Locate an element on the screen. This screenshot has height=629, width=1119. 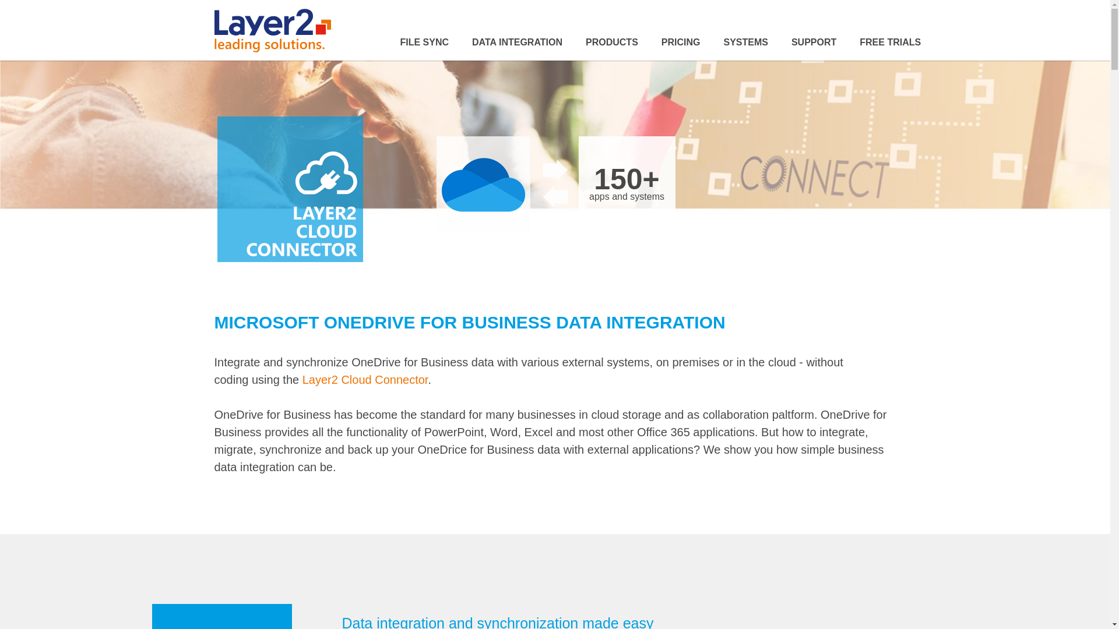
FREE TRIALS is located at coordinates (885, 42).